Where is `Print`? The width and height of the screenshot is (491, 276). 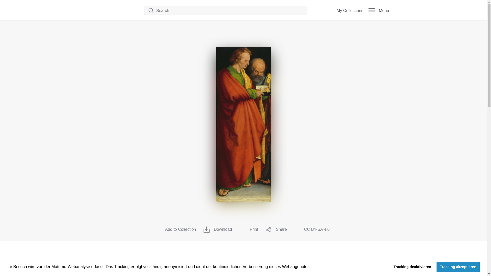
Print is located at coordinates (250, 229).